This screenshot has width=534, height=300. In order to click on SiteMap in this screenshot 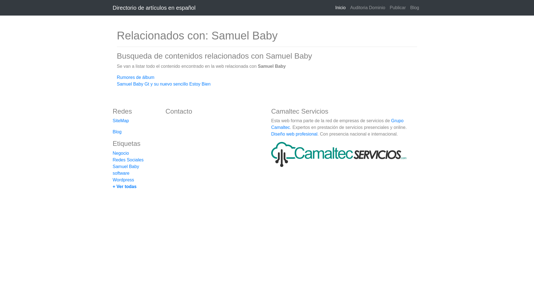, I will do `click(121, 121)`.